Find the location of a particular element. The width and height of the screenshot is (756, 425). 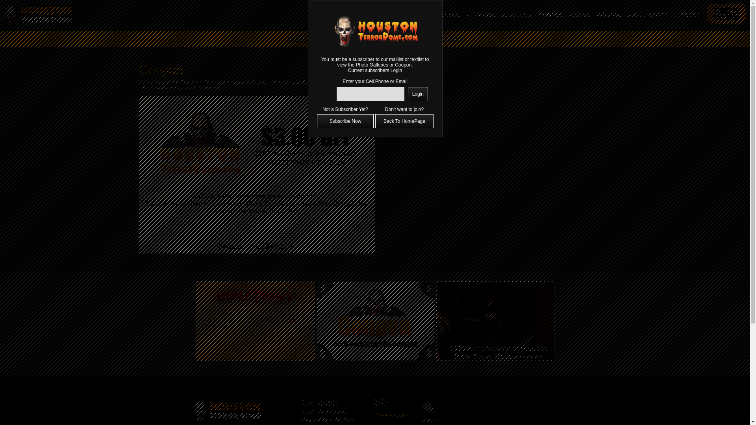

Houston Terror Dome Haunted Houses Coupon is located at coordinates (609, 15).